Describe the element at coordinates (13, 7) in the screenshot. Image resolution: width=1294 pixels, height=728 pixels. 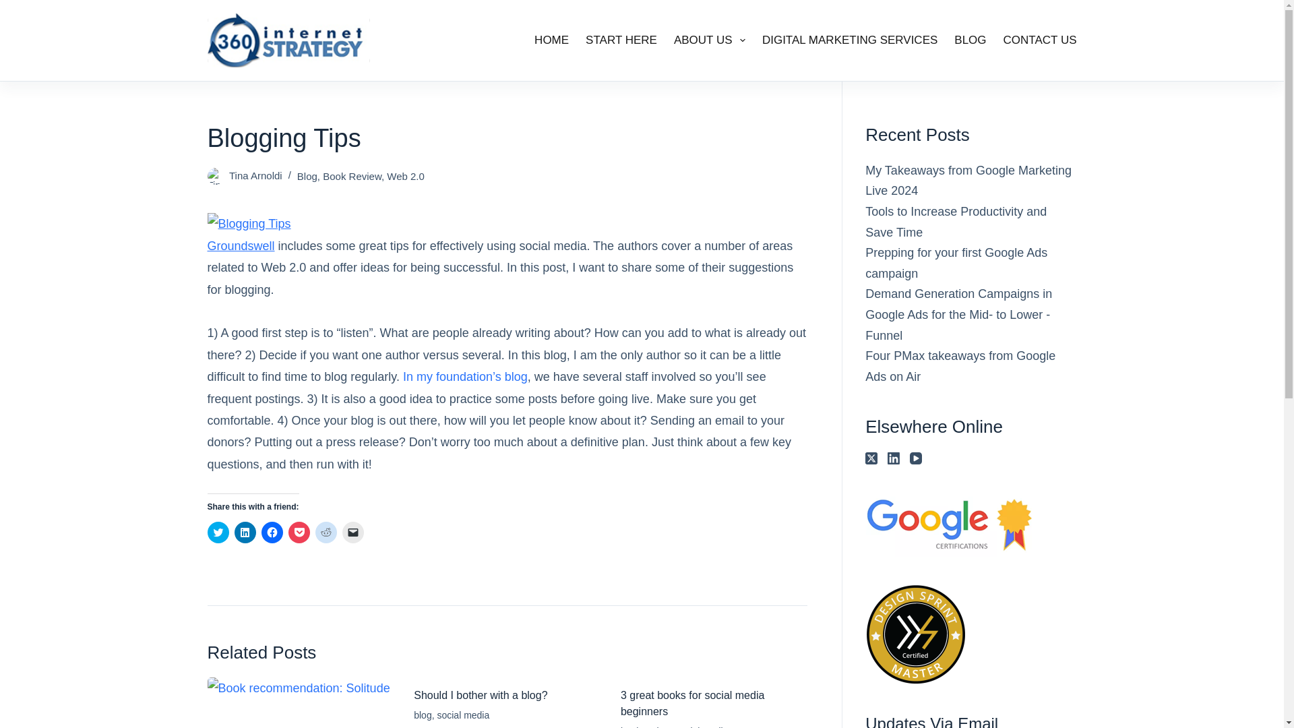
I see `Skip to content` at that location.